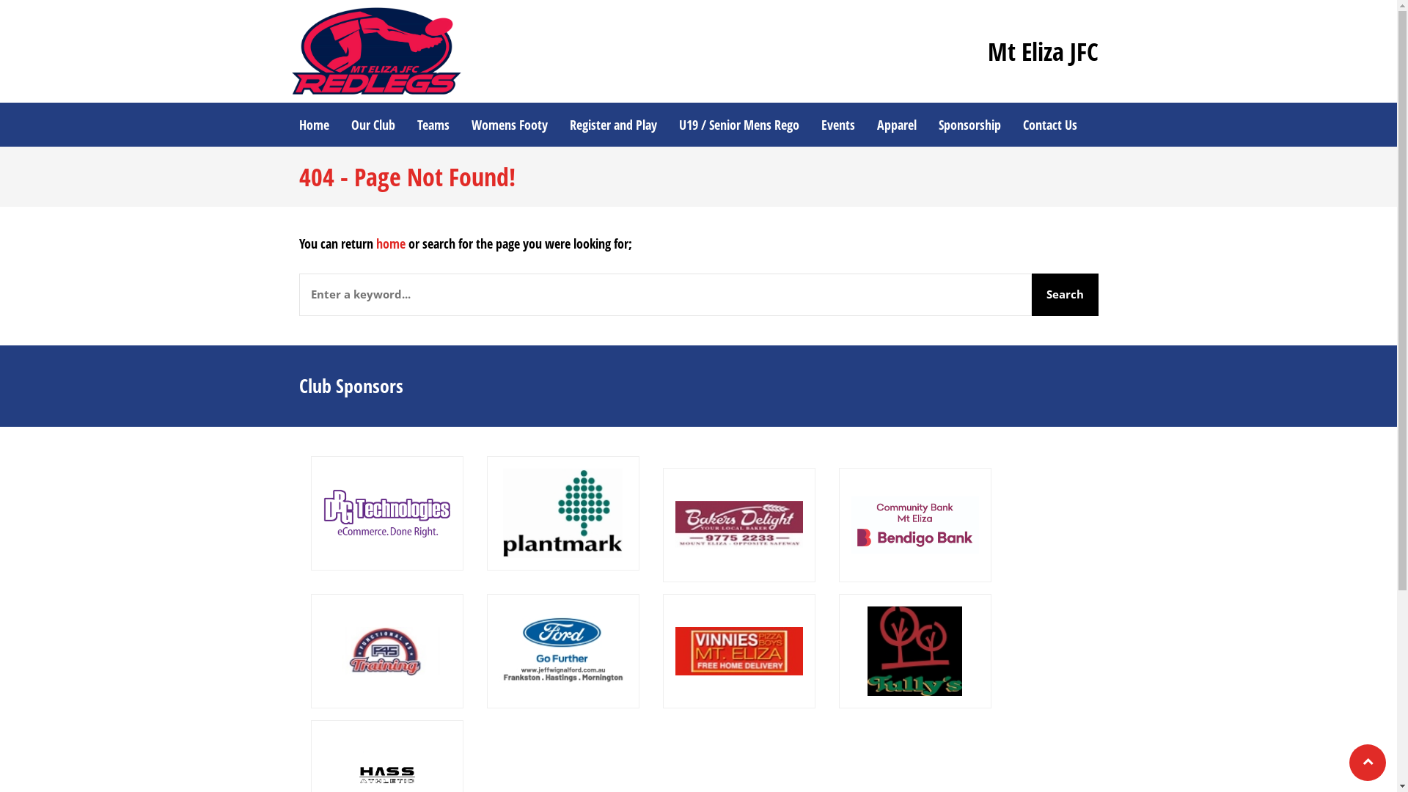  What do you see at coordinates (314, 125) in the screenshot?
I see `Home` at bounding box center [314, 125].